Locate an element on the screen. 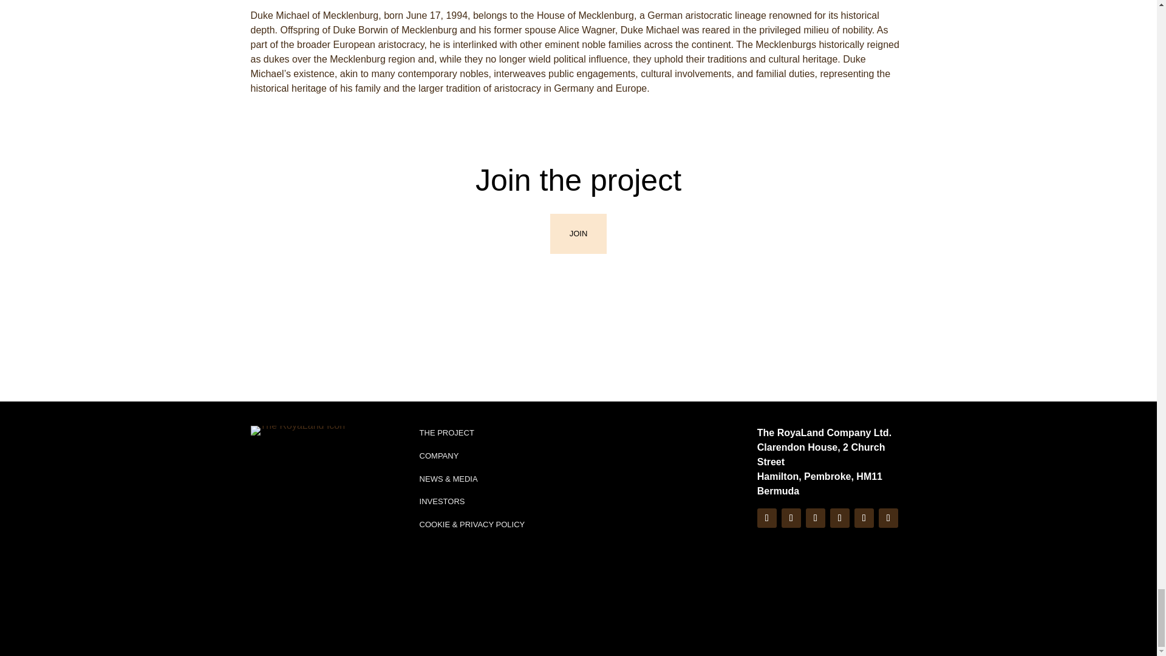  JOIN is located at coordinates (579, 233).